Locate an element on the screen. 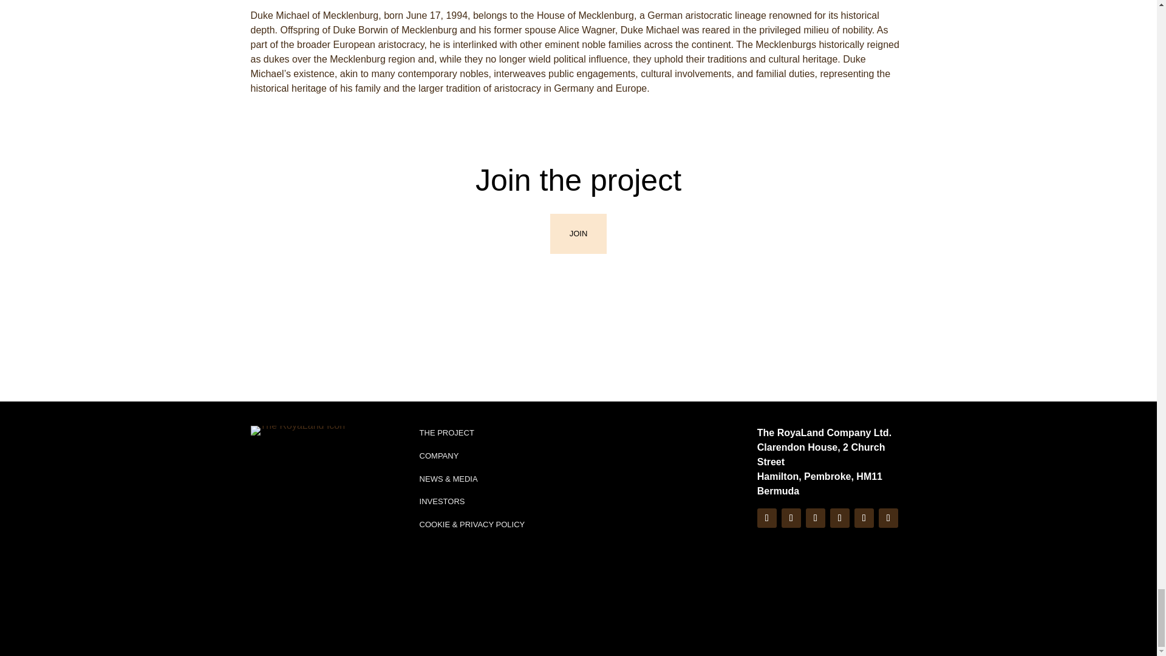  JOIN is located at coordinates (579, 233).